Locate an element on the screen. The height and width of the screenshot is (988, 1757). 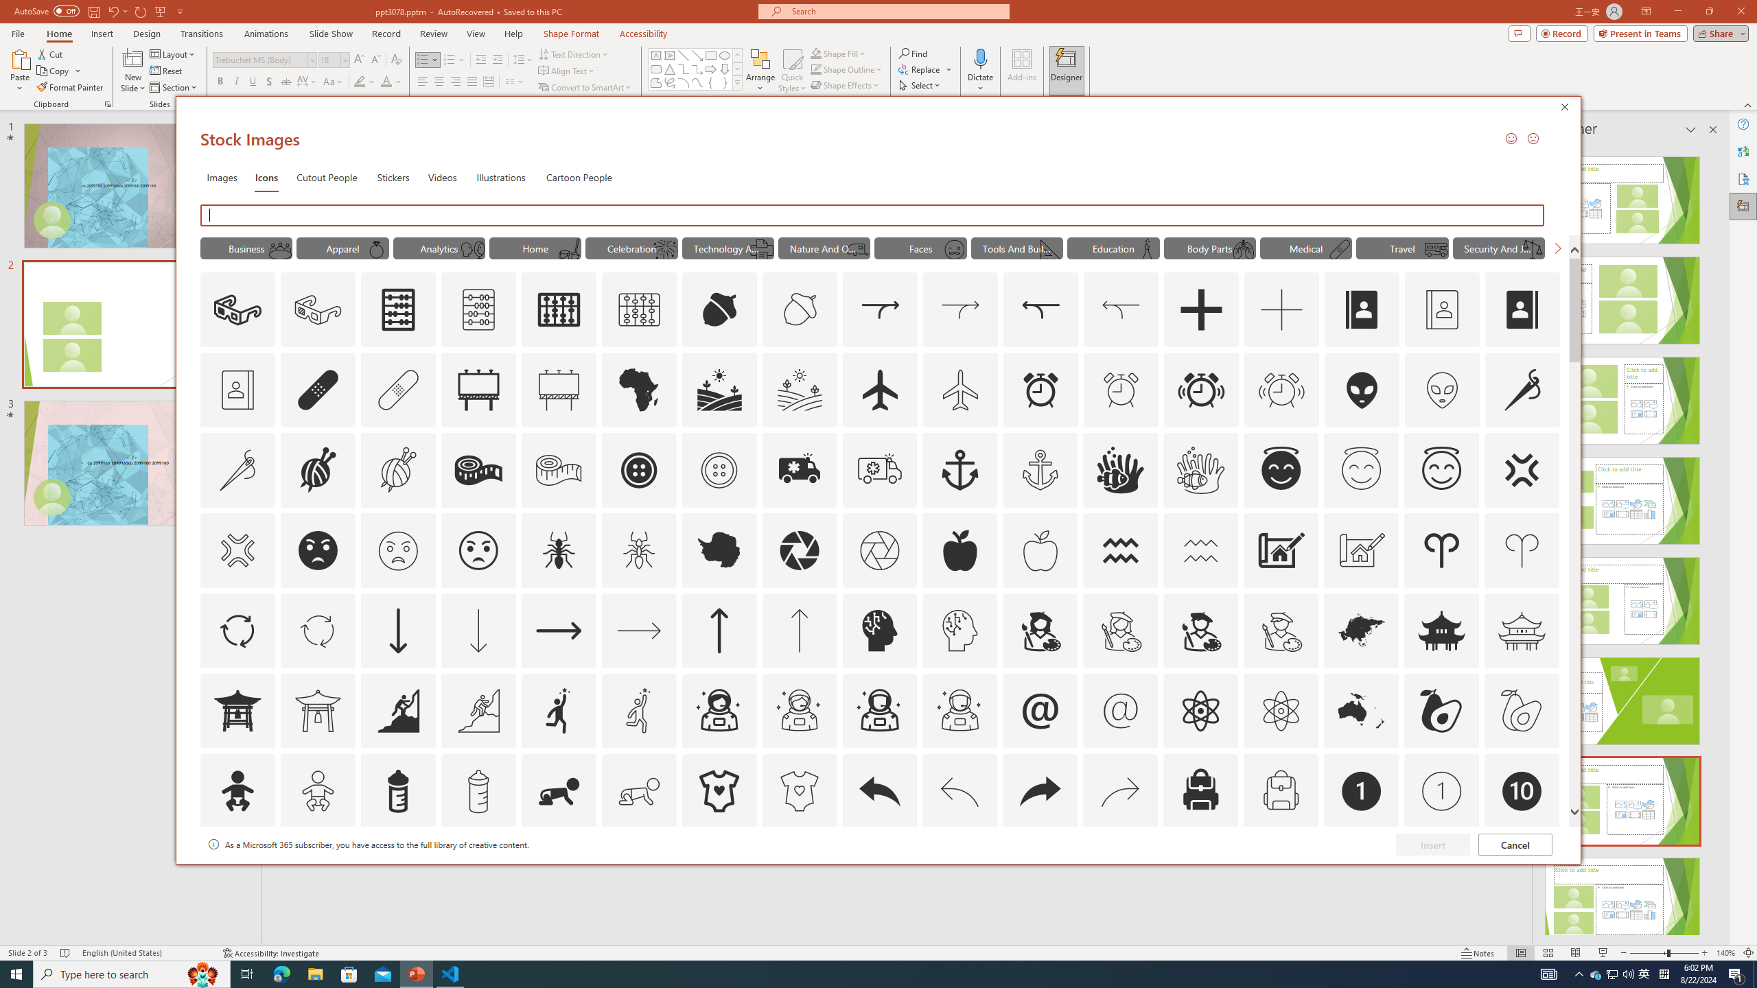
AutomationID: Icons_AdhesiveBandage is located at coordinates (1521, 871).